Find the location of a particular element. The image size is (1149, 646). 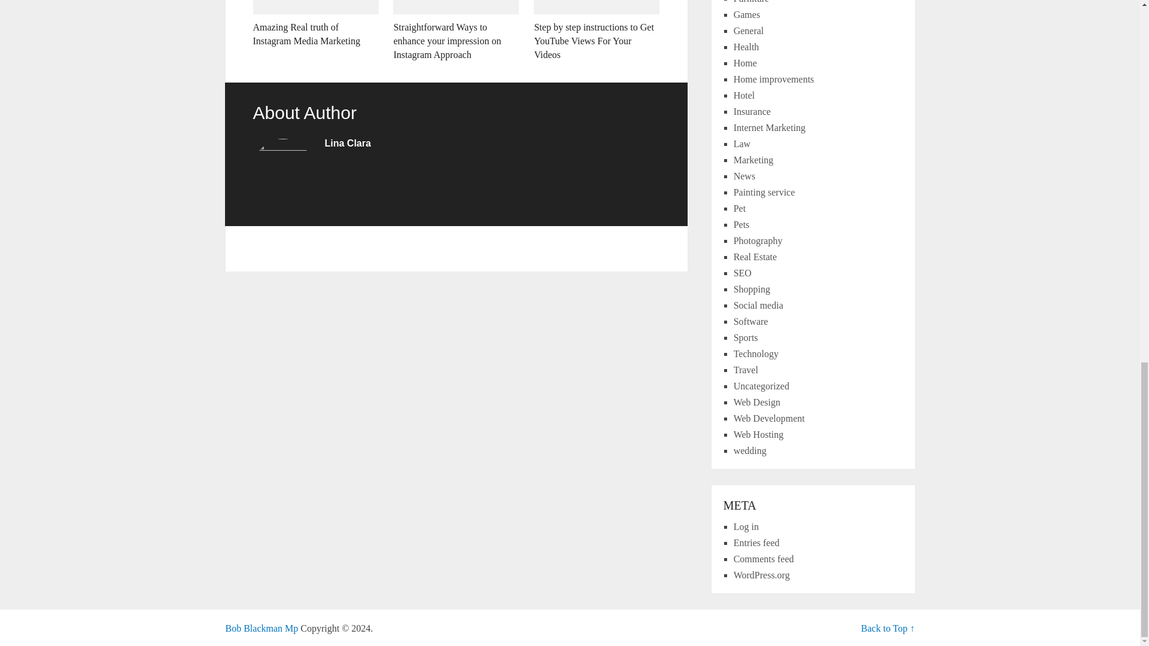

Health is located at coordinates (747, 47).